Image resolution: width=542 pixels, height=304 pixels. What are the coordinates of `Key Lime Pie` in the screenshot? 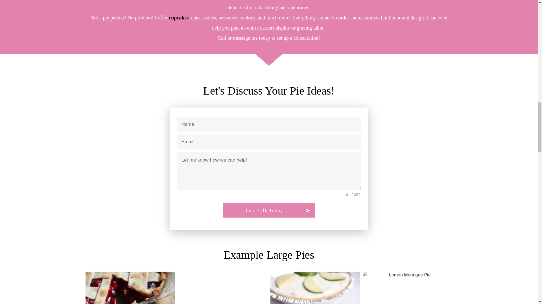 It's located at (315, 288).